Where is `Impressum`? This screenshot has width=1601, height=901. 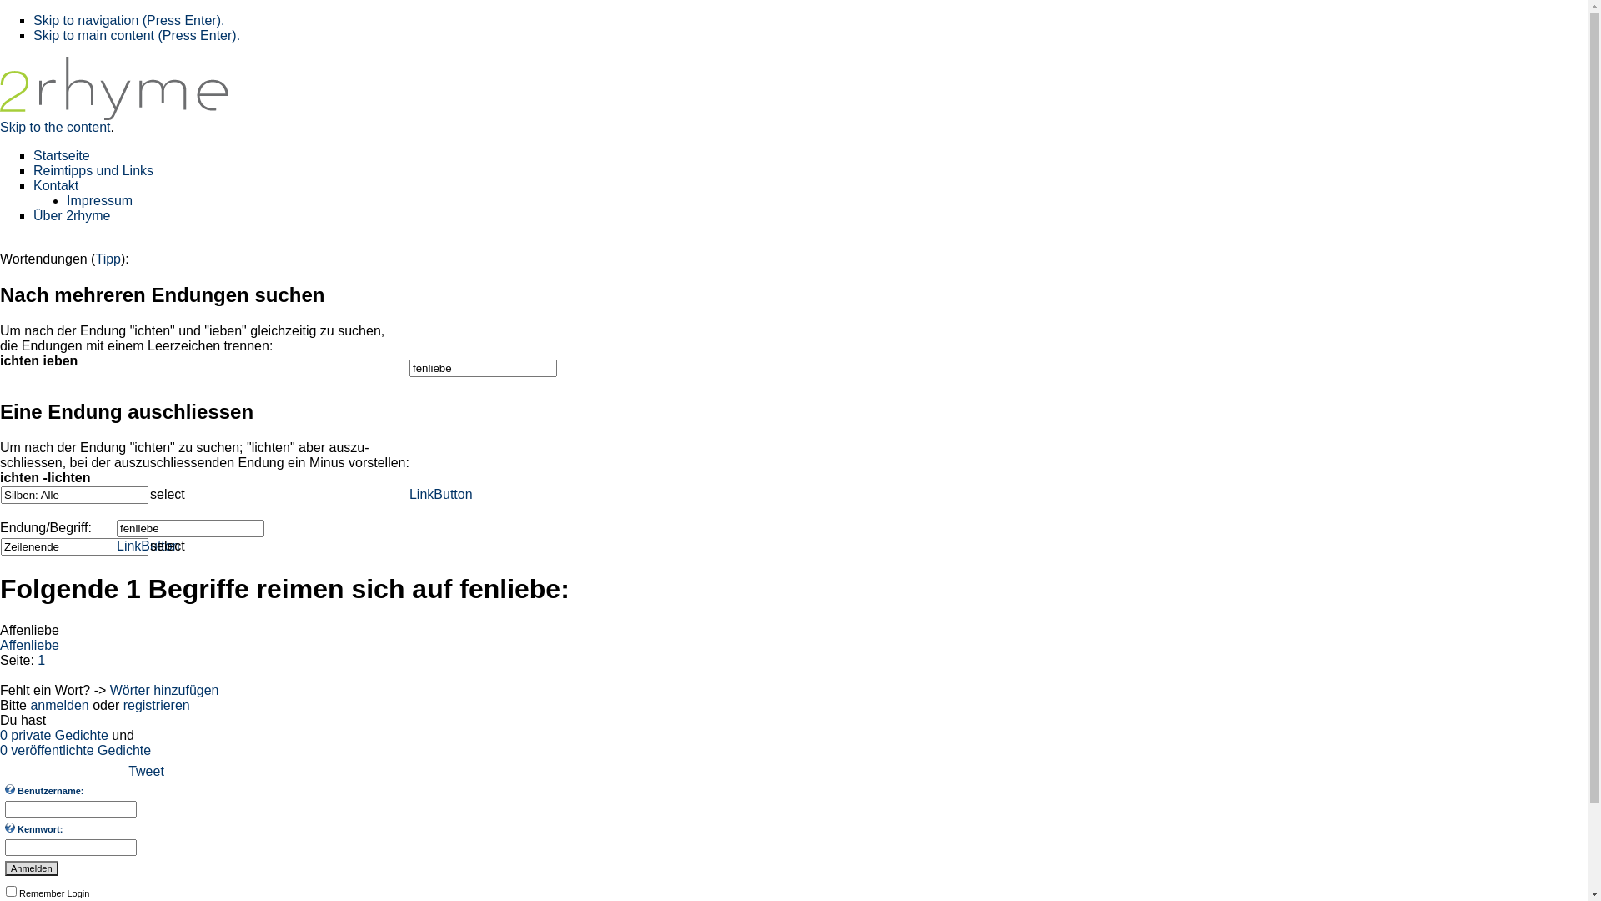 Impressum is located at coordinates (100, 200).